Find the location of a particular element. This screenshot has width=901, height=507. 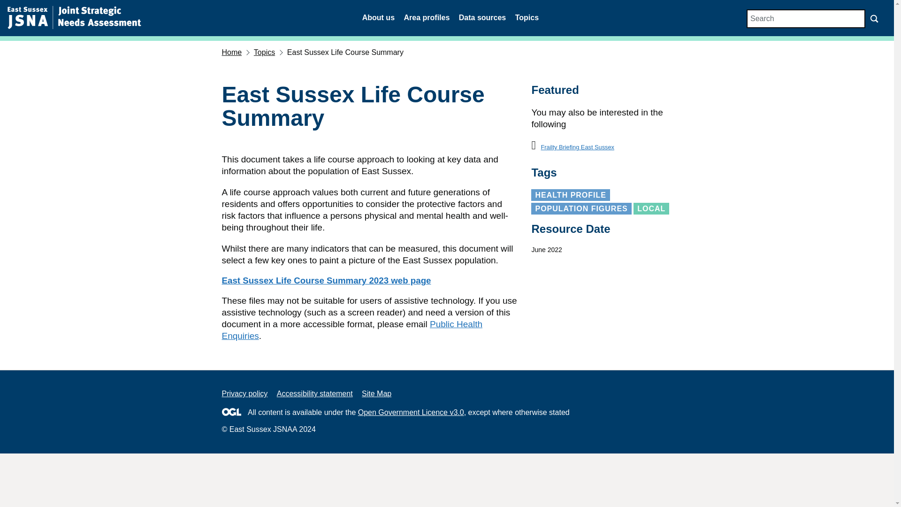

Public Health Enquiries is located at coordinates (352, 330).